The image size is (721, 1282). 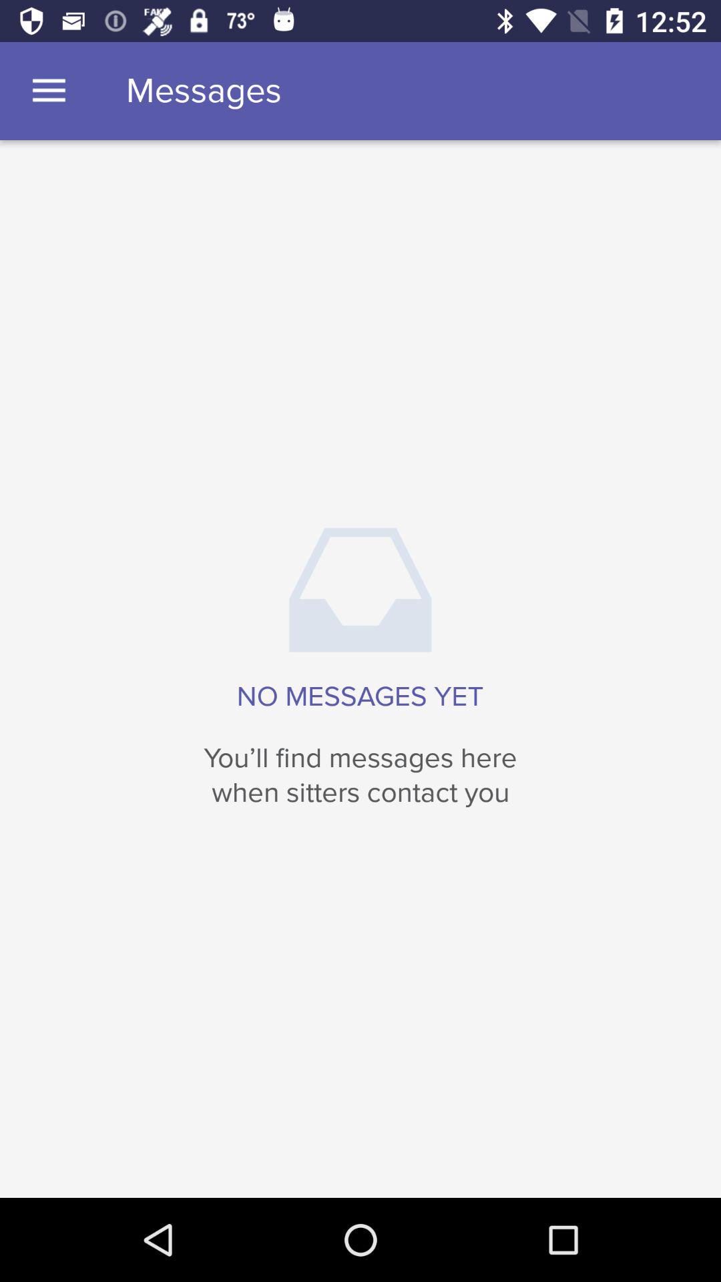 I want to click on open the icon to the left of messages item, so click(x=49, y=91).